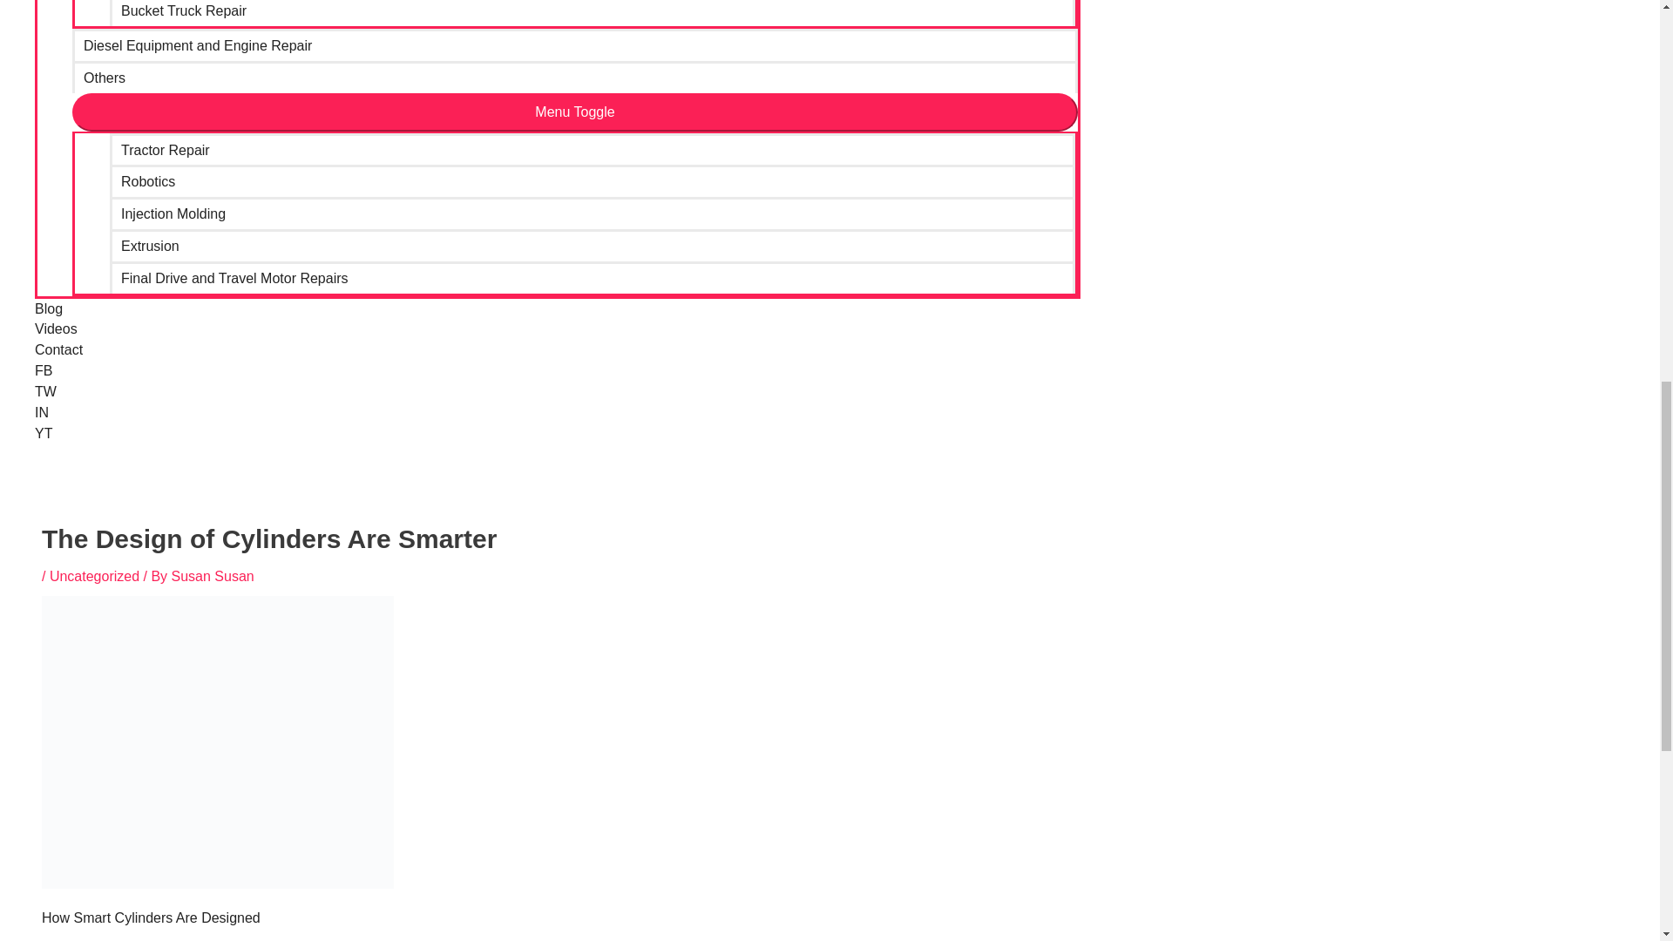 Image resolution: width=1673 pixels, height=941 pixels. I want to click on Robotics, so click(593, 180).